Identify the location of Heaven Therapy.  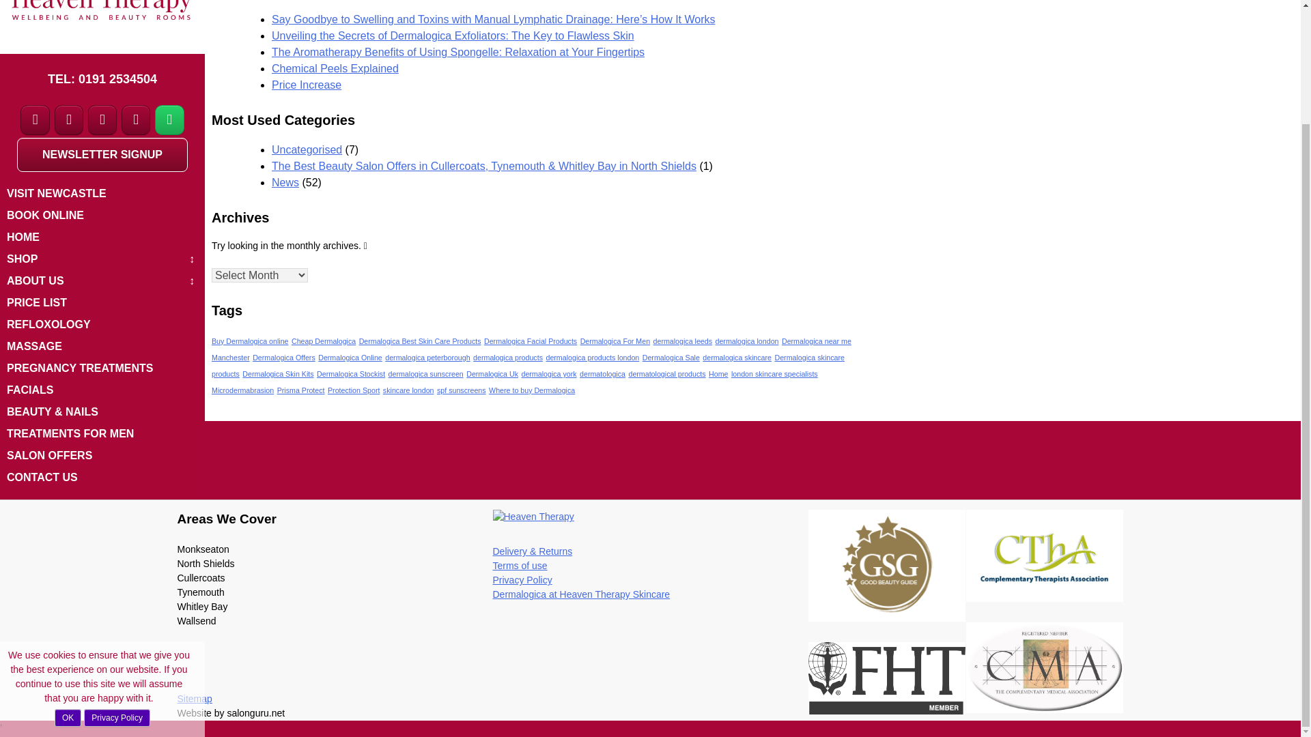
(102, 27).